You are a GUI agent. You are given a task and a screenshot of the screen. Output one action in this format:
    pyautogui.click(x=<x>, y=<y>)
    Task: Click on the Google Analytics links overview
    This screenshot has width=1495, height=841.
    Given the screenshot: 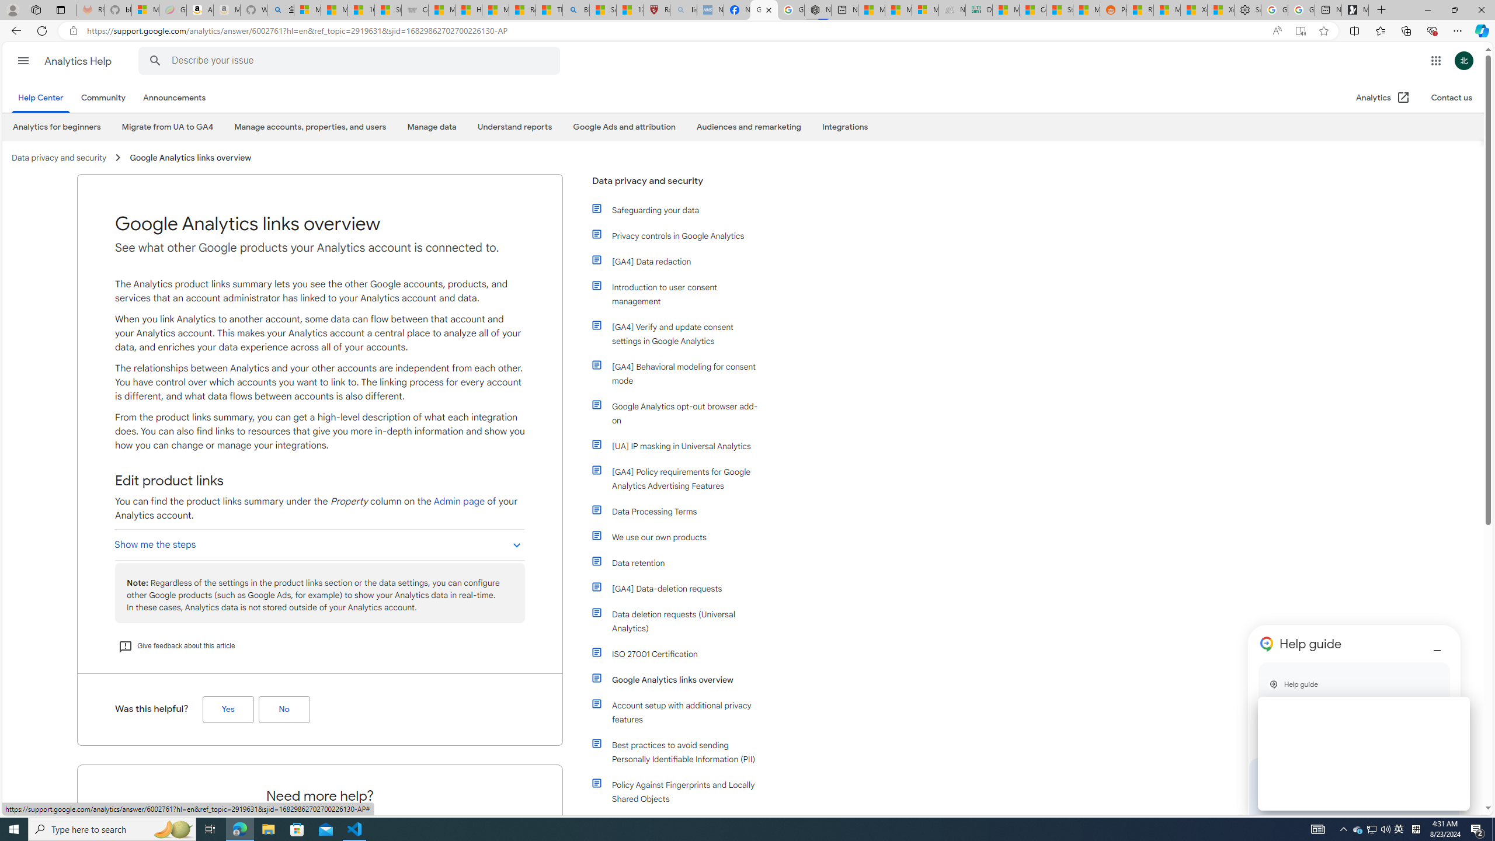 What is the action you would take?
    pyautogui.click(x=676, y=680)
    